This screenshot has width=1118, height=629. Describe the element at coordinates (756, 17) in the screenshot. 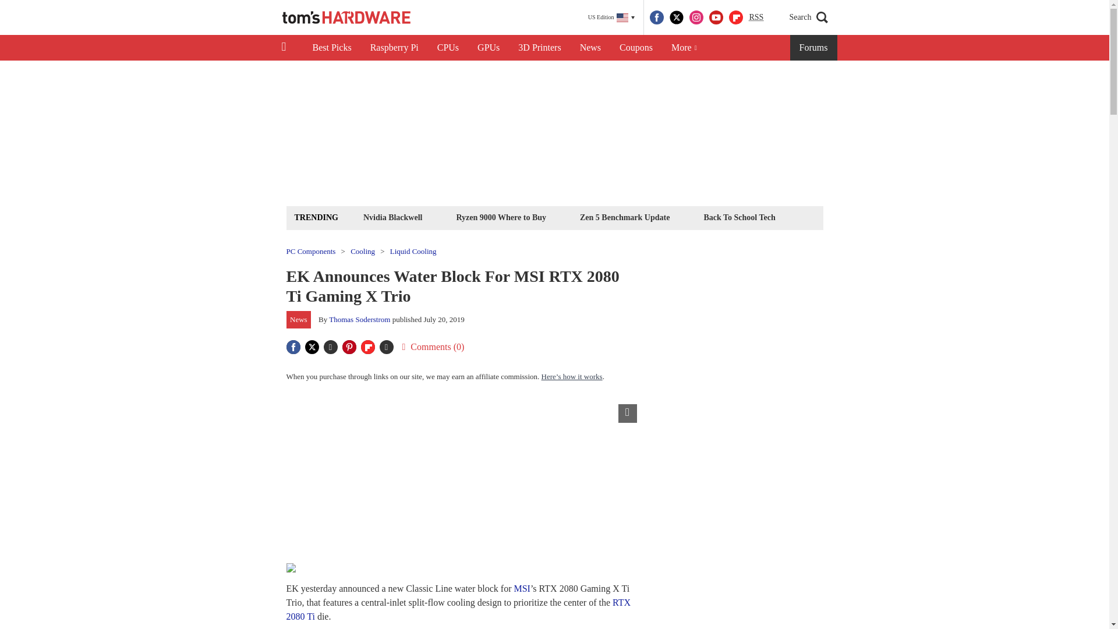

I see `RSS` at that location.